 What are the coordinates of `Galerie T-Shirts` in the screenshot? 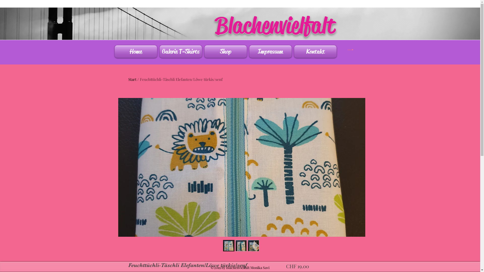 It's located at (181, 52).